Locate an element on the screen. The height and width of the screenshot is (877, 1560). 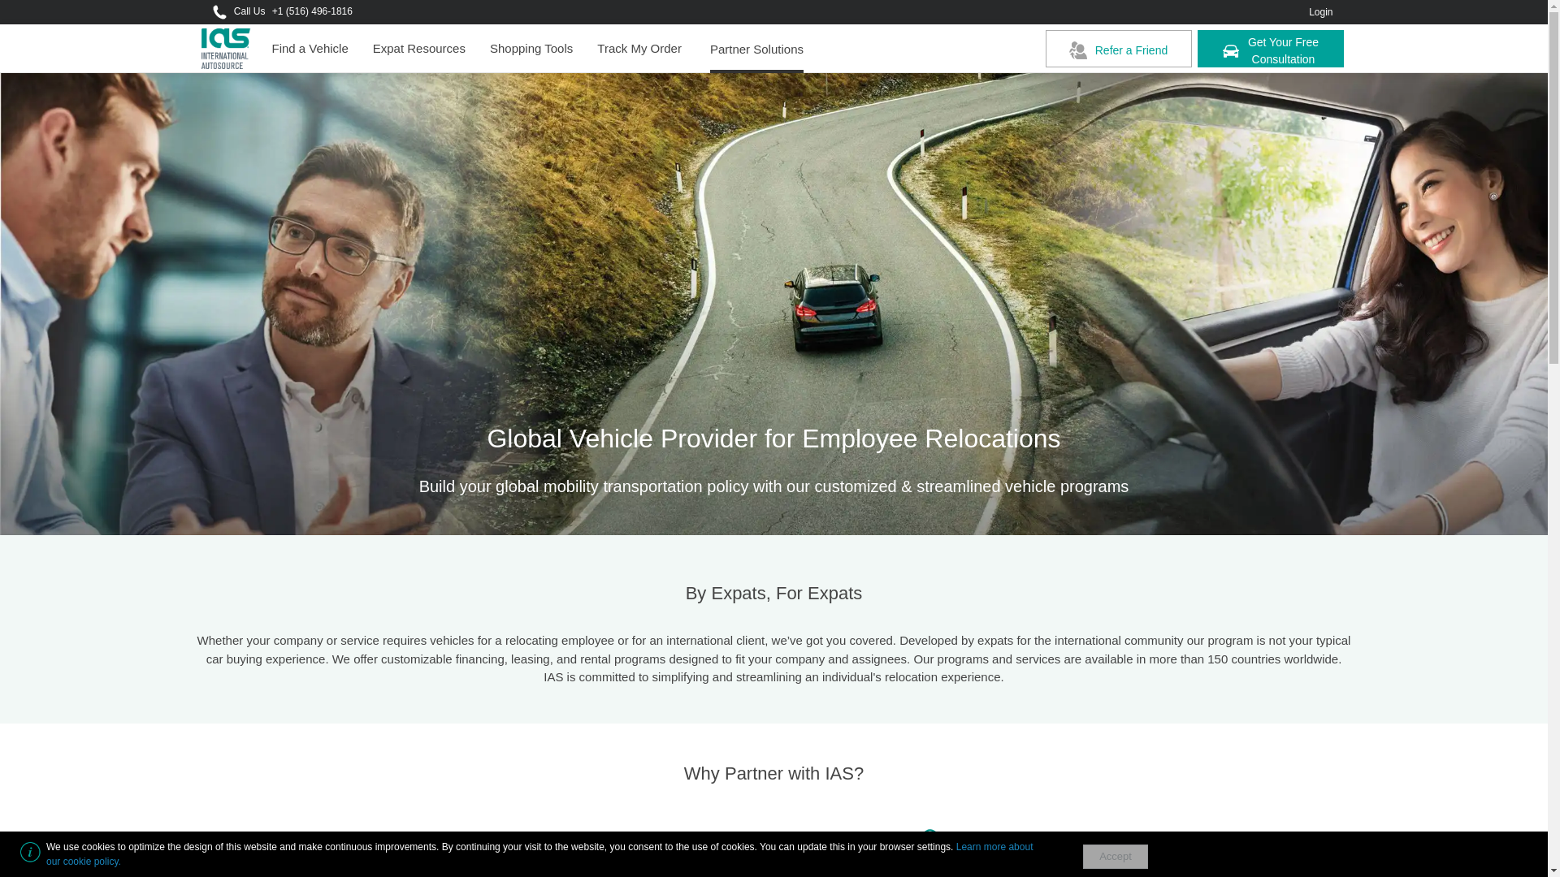
Login is located at coordinates (1326, 12).